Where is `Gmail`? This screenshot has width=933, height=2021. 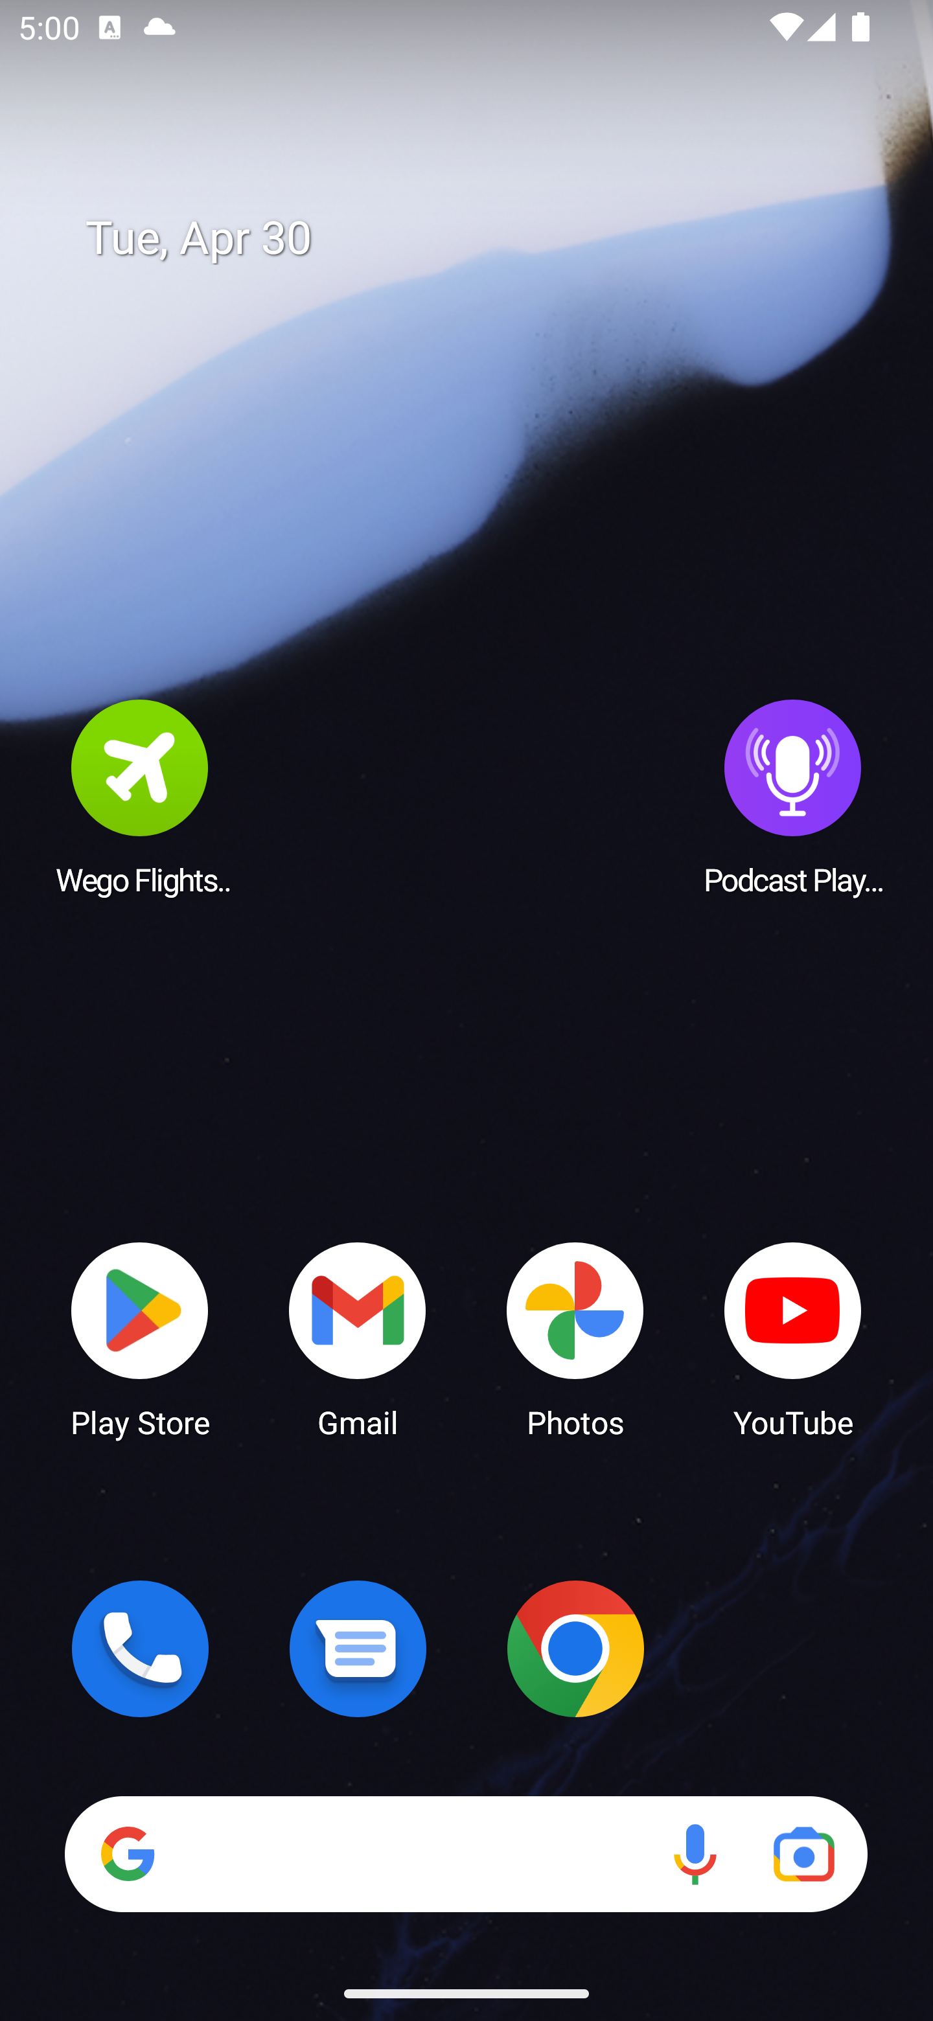 Gmail is located at coordinates (358, 1338).